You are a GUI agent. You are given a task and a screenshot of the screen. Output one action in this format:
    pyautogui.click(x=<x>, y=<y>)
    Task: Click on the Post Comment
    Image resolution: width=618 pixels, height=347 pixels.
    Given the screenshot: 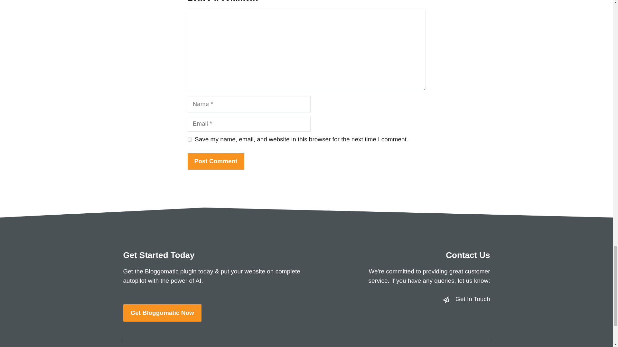 What is the action you would take?
    pyautogui.click(x=216, y=161)
    